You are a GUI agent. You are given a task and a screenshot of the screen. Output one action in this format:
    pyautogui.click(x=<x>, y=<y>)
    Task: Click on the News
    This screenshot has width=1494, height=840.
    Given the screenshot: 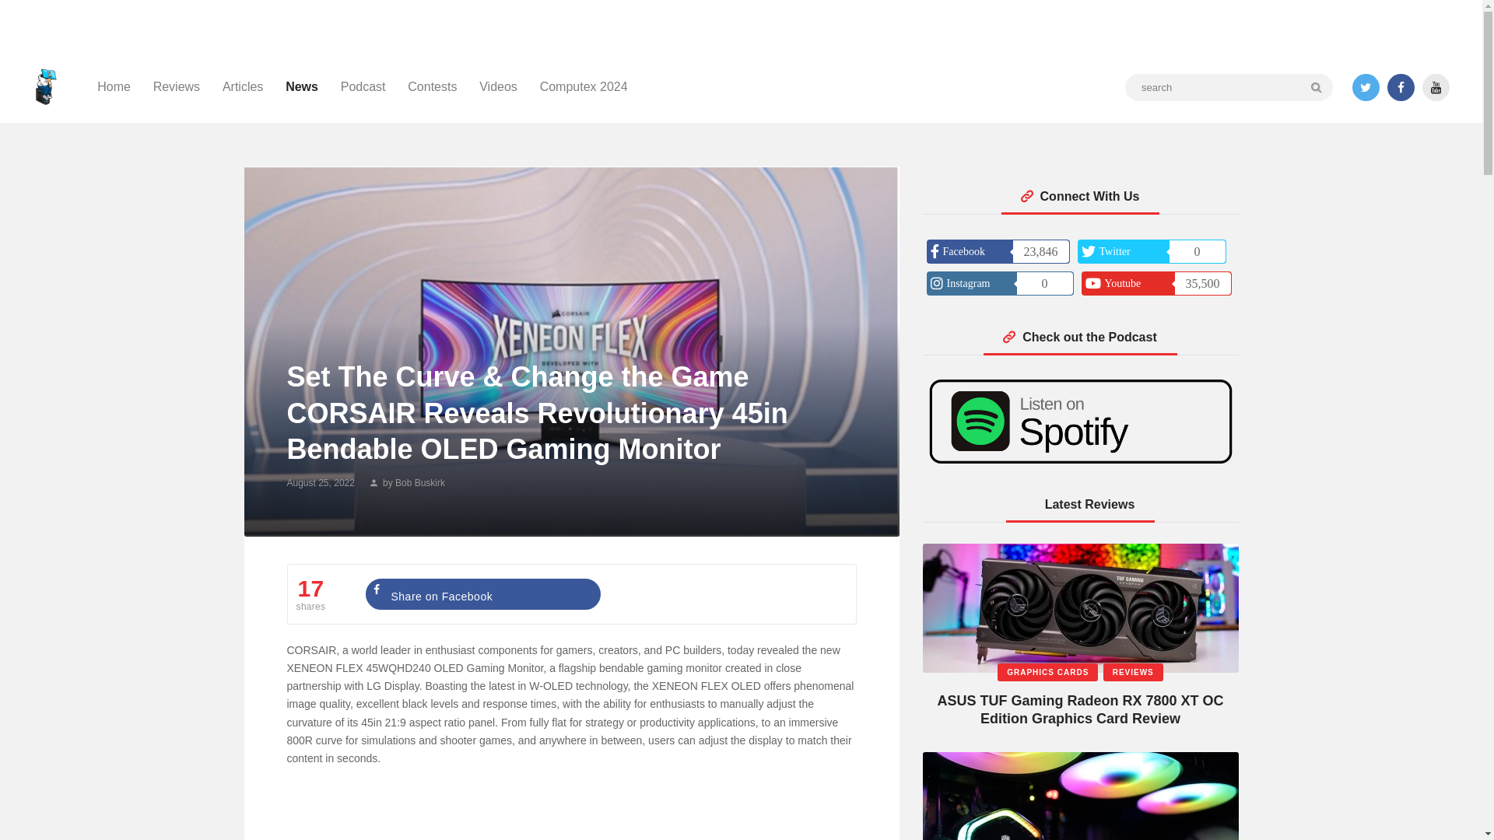 What is the action you would take?
    pyautogui.click(x=302, y=87)
    